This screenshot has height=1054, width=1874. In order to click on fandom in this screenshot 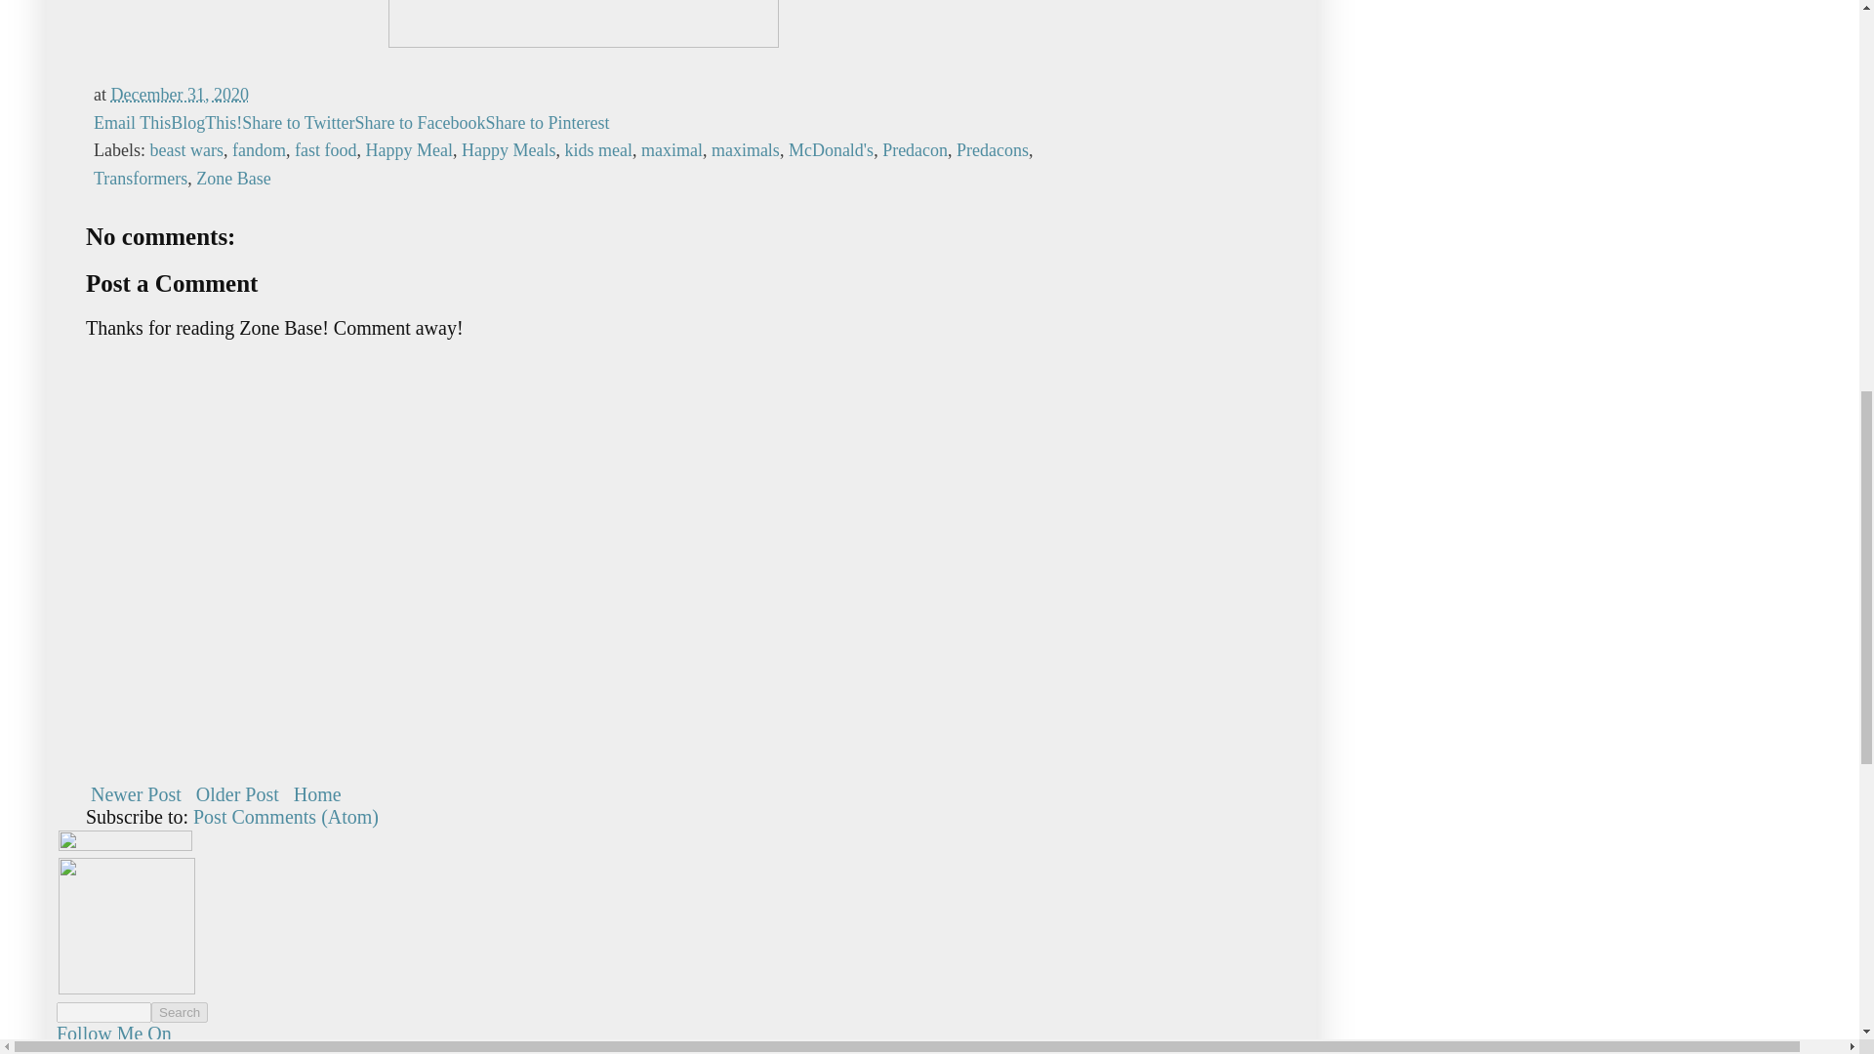, I will do `click(260, 150)`.